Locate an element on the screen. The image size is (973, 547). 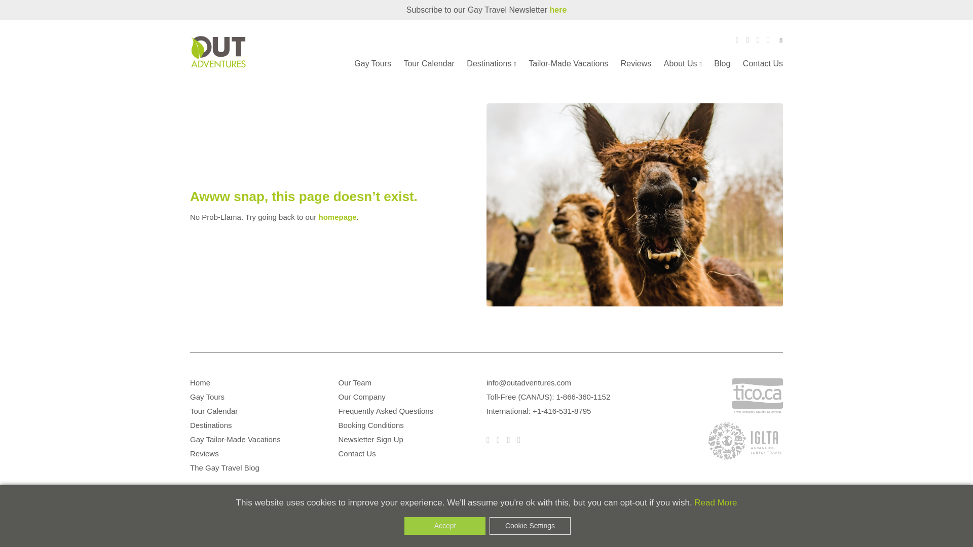
Gay Tours is located at coordinates (372, 63).